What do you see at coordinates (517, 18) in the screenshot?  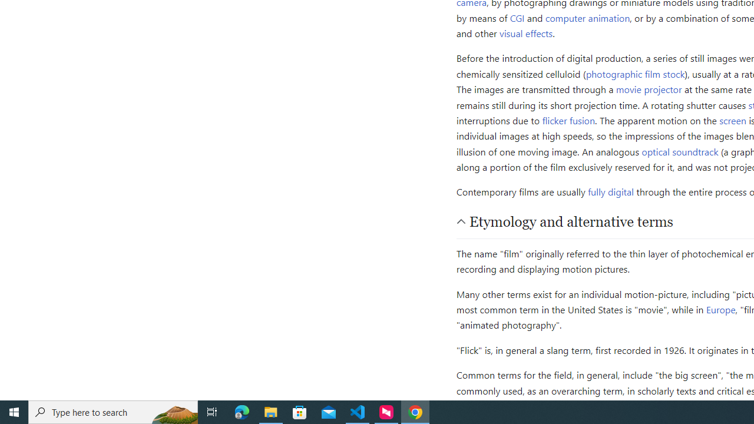 I see `CGI` at bounding box center [517, 18].